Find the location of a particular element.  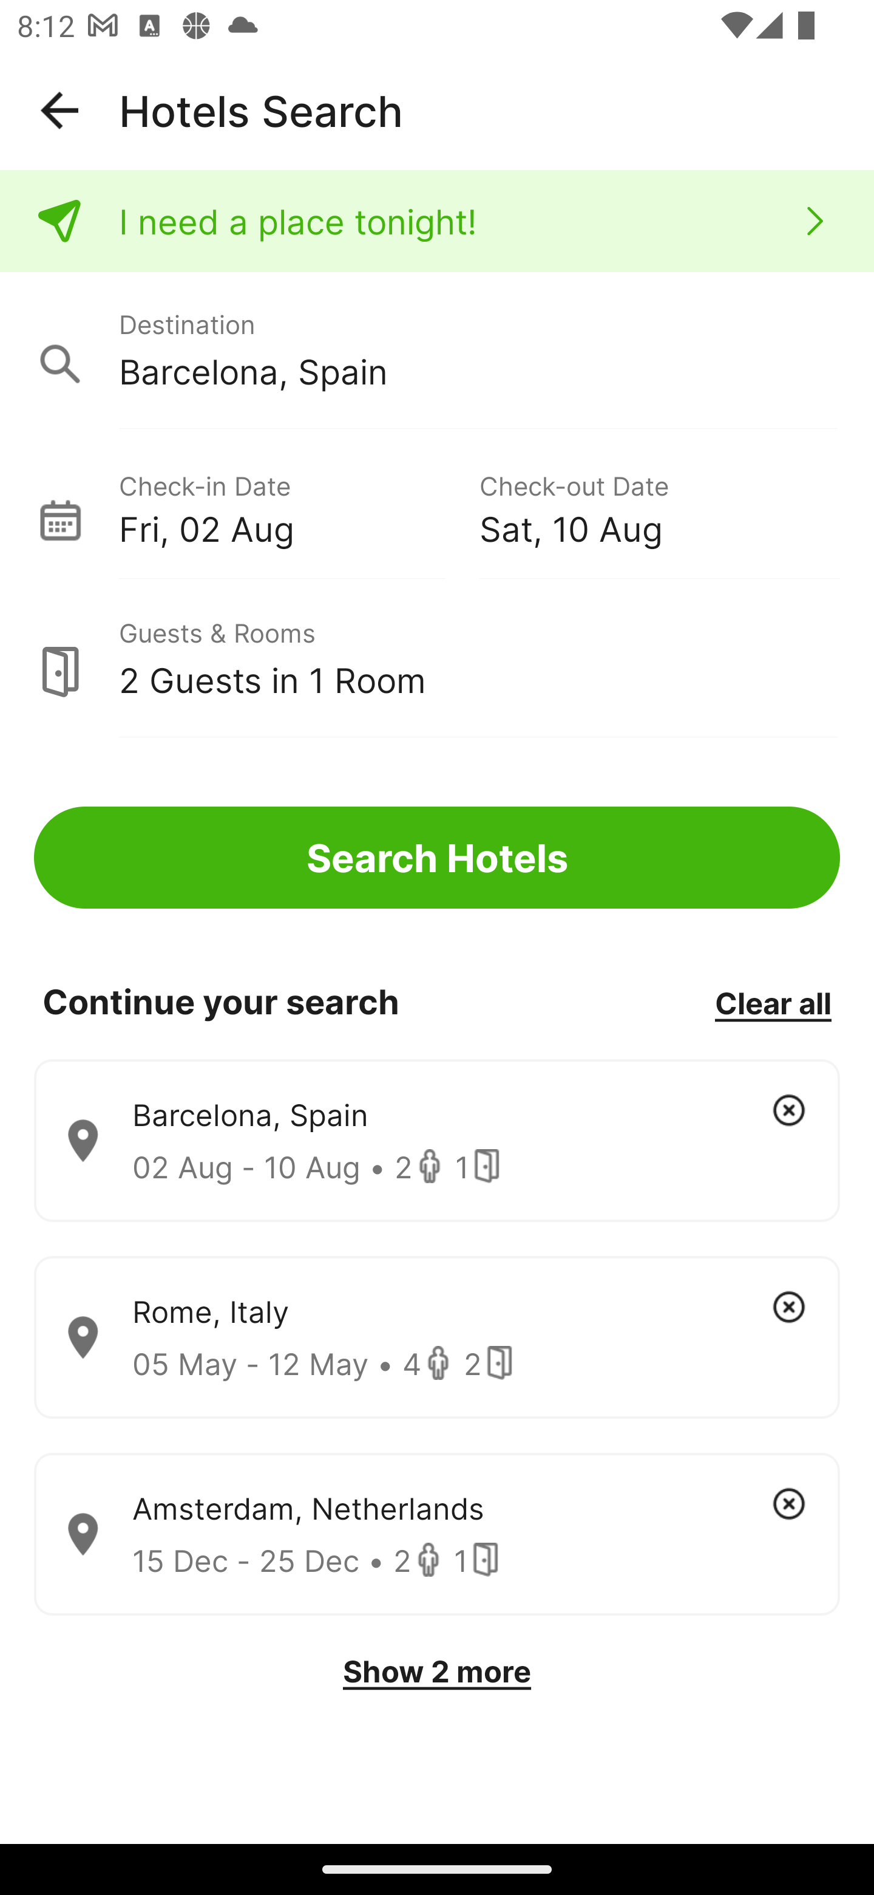

Show 2 more is located at coordinates (437, 1671).